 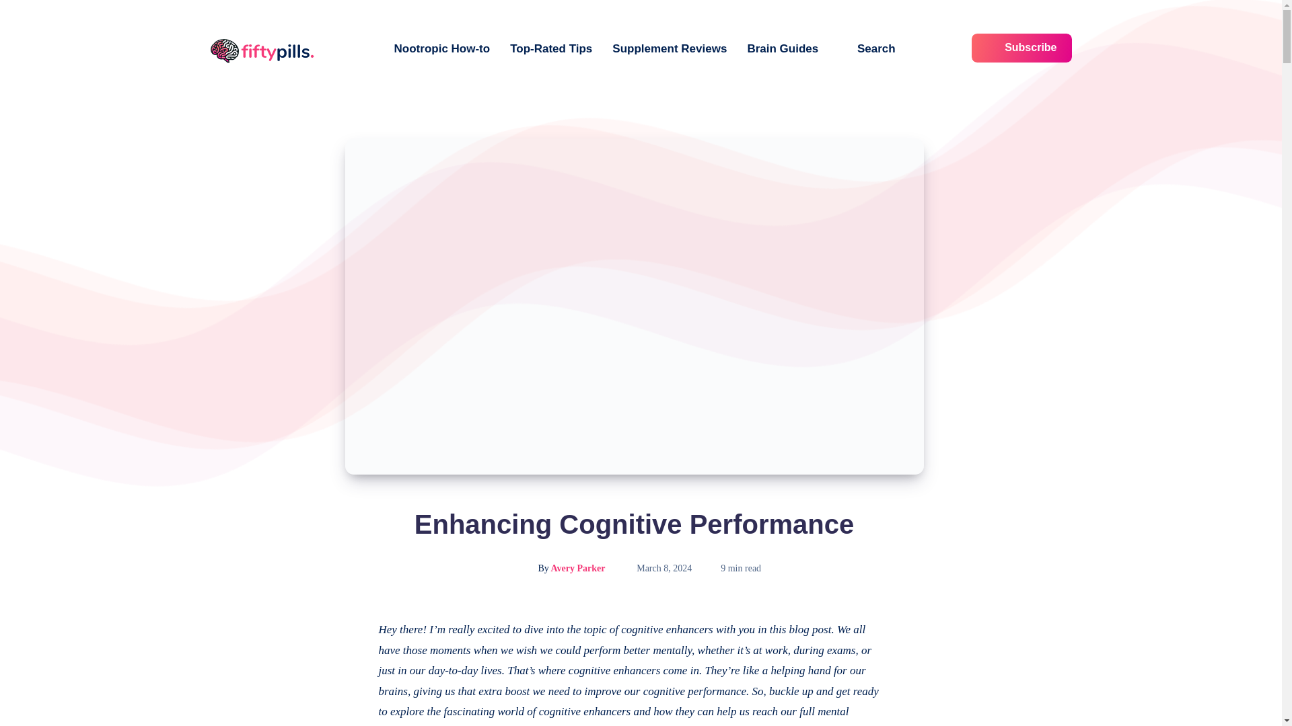 What do you see at coordinates (669, 48) in the screenshot?
I see `Supplement Reviews` at bounding box center [669, 48].